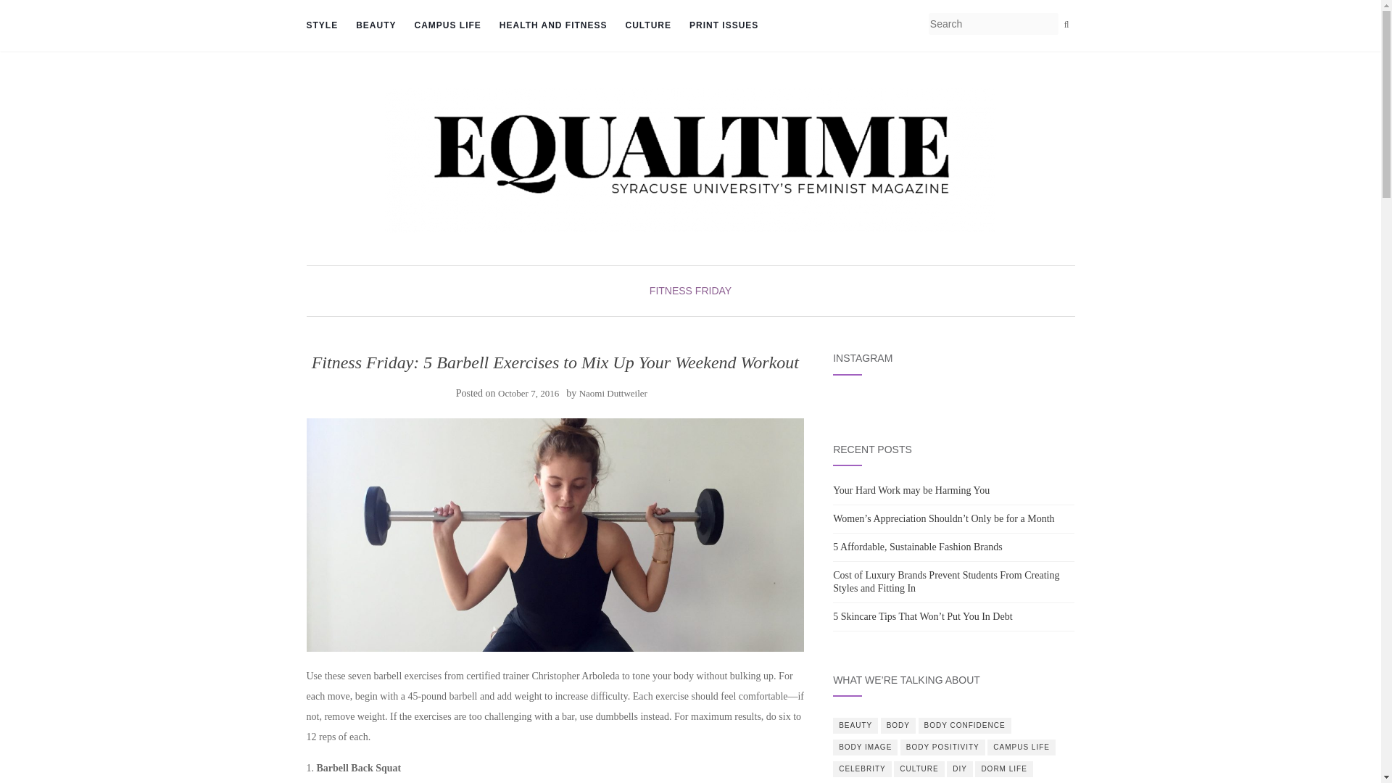 The image size is (1392, 783). Describe the element at coordinates (553, 26) in the screenshot. I see `Health and Fitness` at that location.